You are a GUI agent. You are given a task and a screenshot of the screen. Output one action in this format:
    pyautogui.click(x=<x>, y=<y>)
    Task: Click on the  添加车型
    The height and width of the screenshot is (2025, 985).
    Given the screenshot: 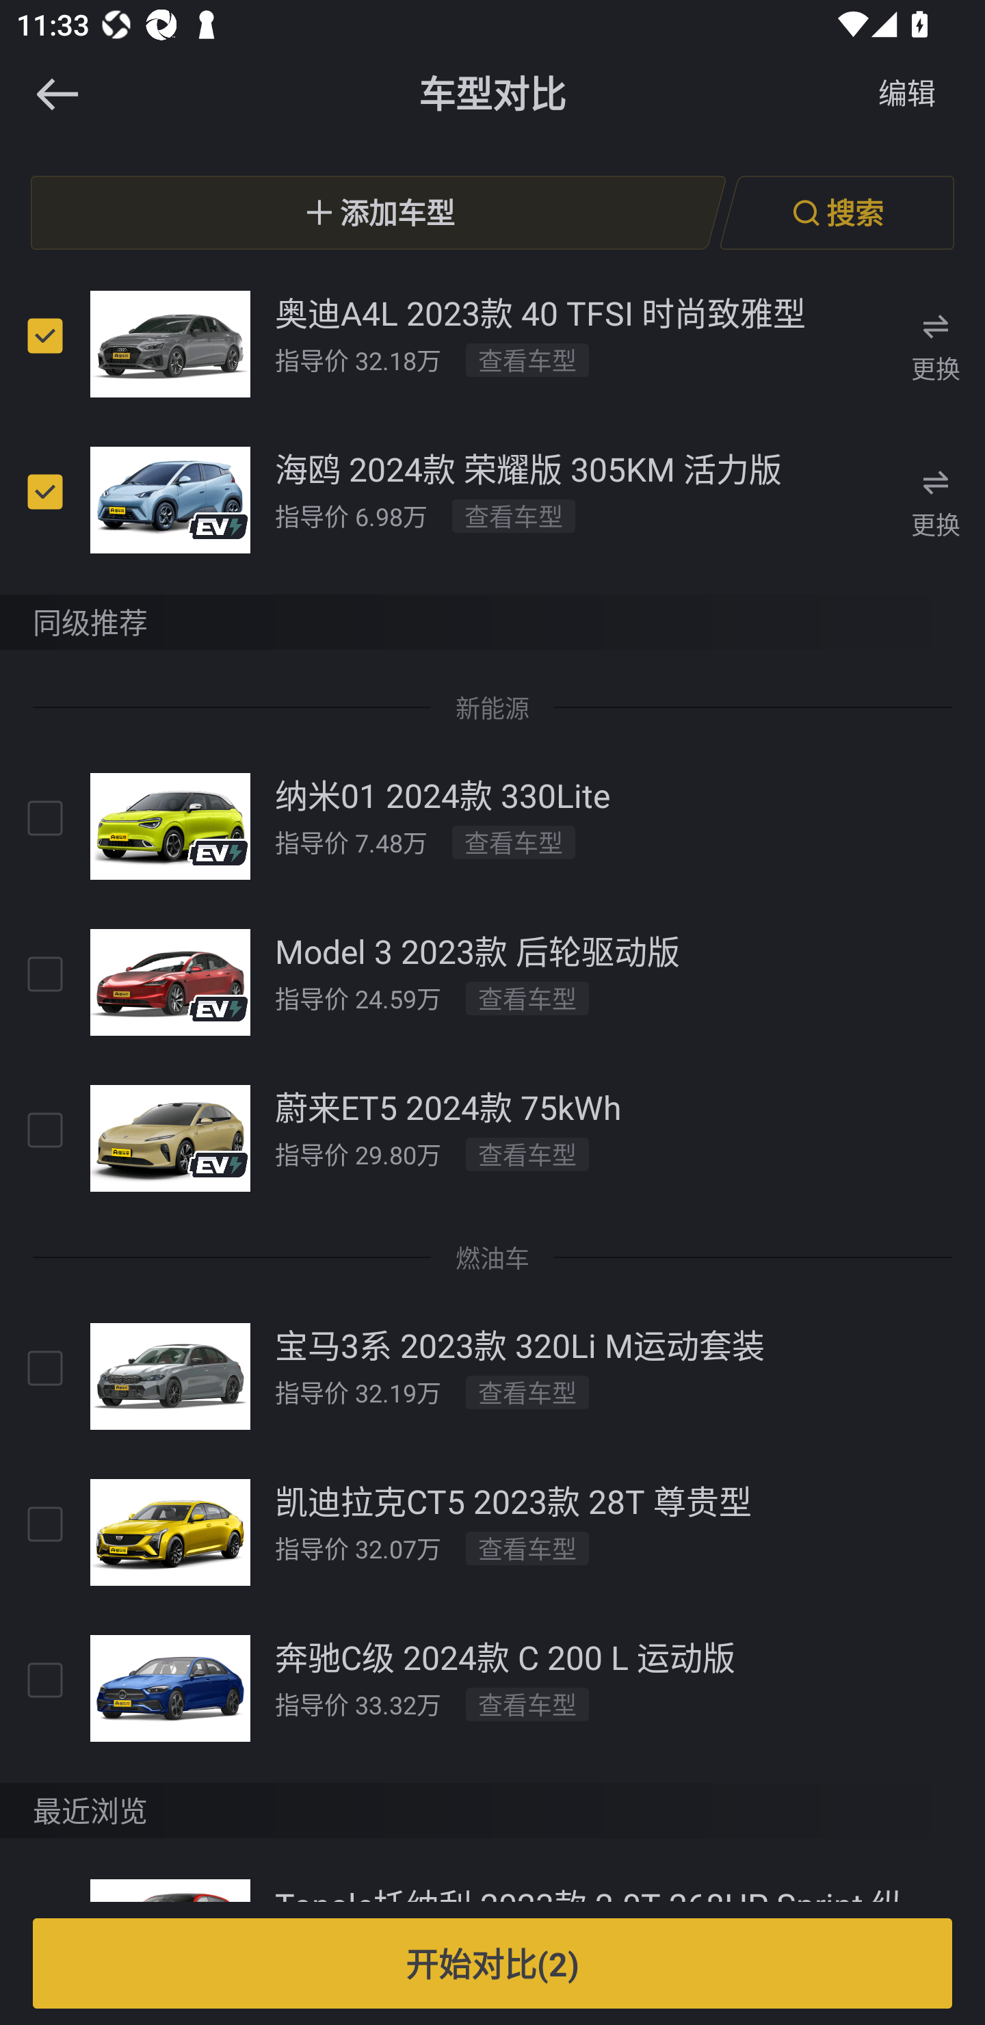 What is the action you would take?
    pyautogui.click(x=378, y=212)
    